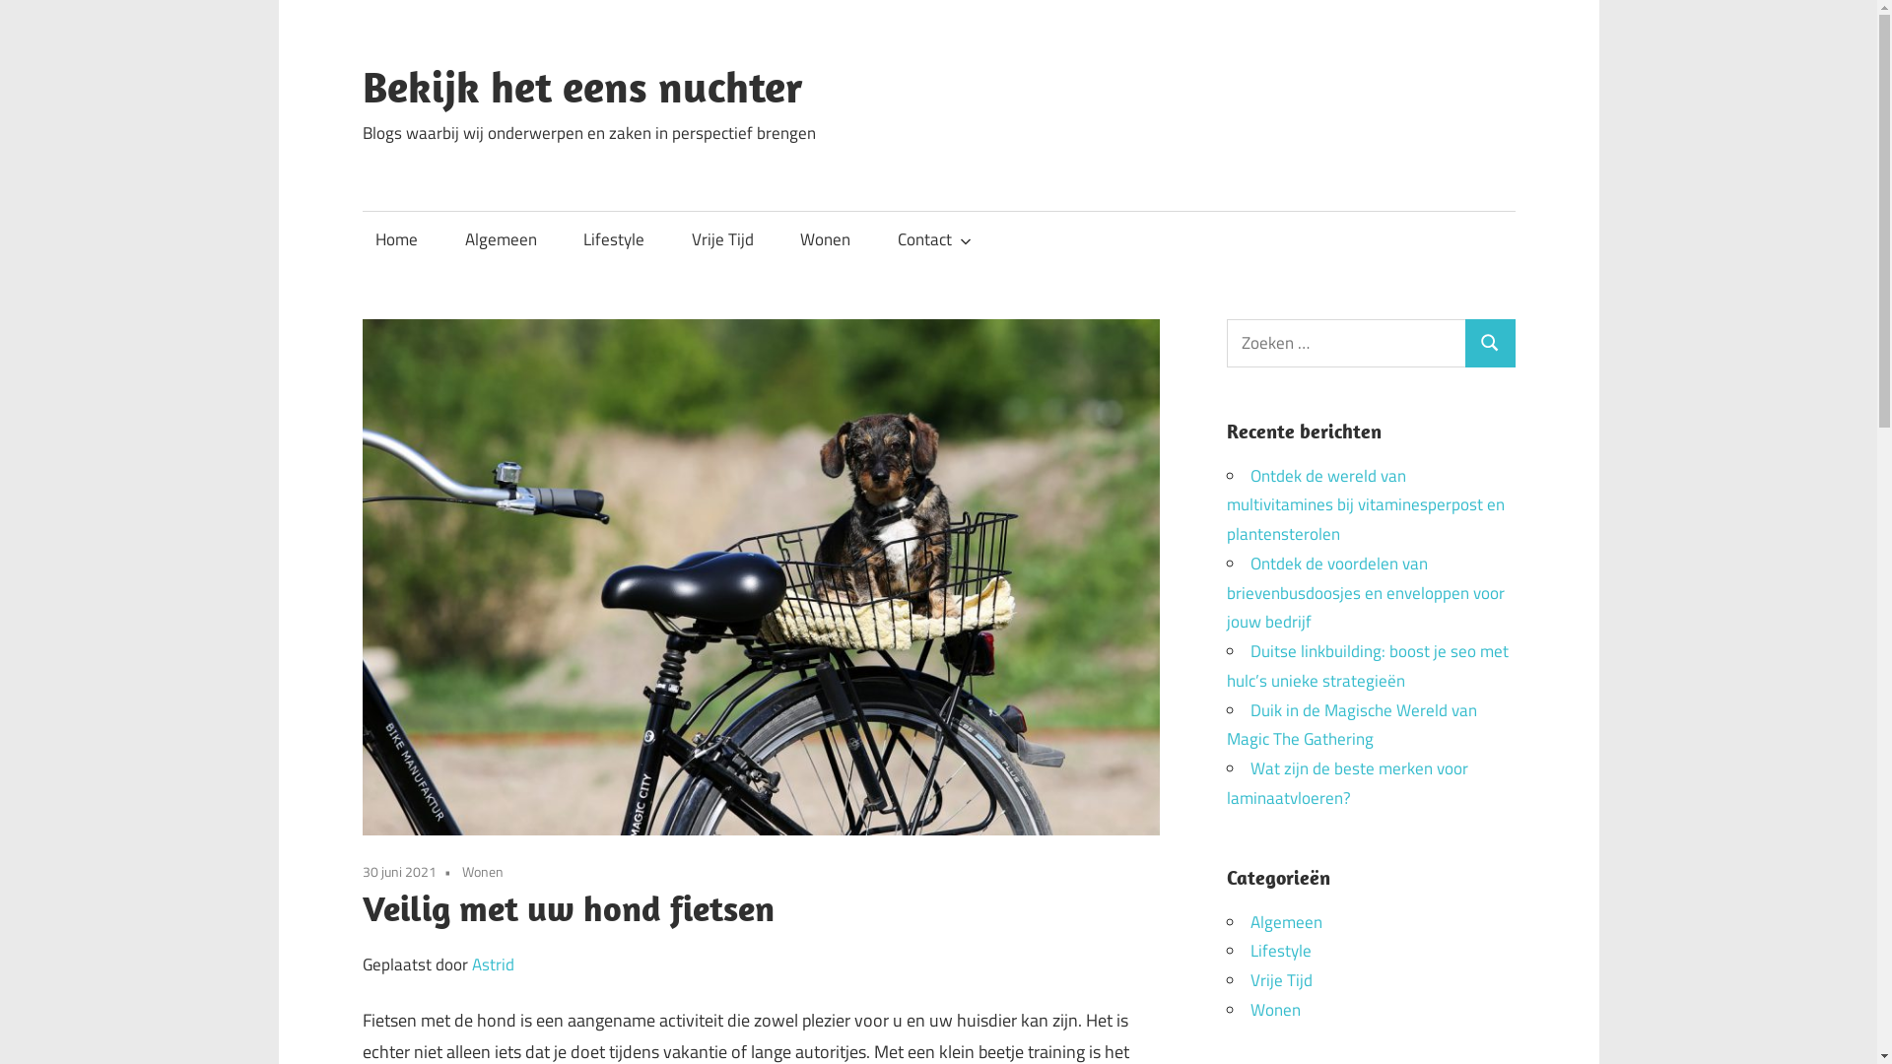  What do you see at coordinates (1348, 783) in the screenshot?
I see `Wat zijn de beste merken voor laminaatvloeren?` at bounding box center [1348, 783].